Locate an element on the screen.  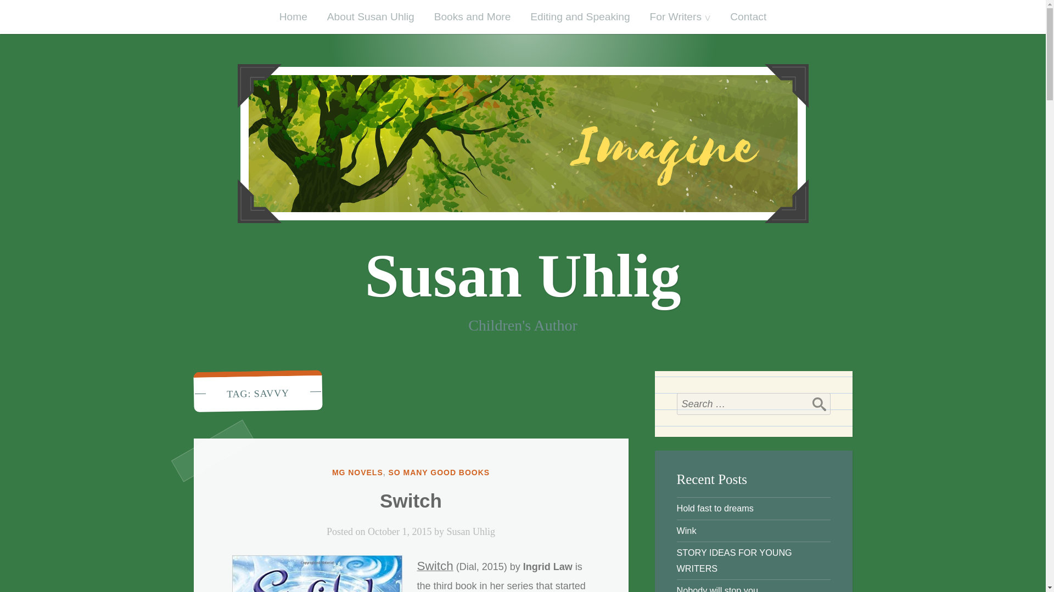
Susan Uhlig is located at coordinates (470, 532).